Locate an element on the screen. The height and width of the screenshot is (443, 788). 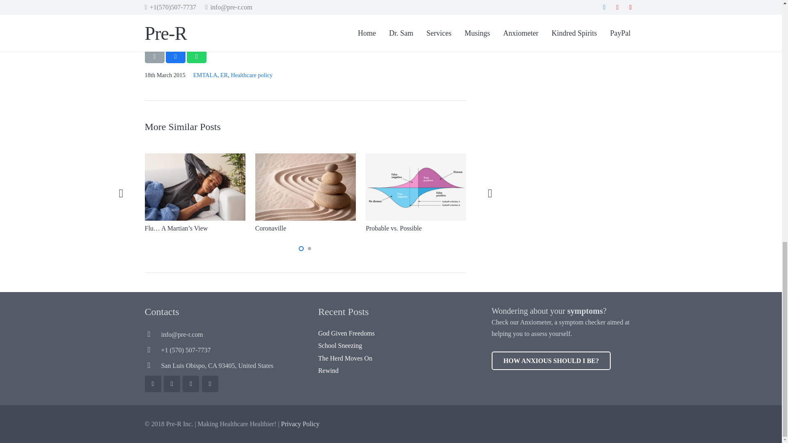
Yelp is located at coordinates (172, 384).